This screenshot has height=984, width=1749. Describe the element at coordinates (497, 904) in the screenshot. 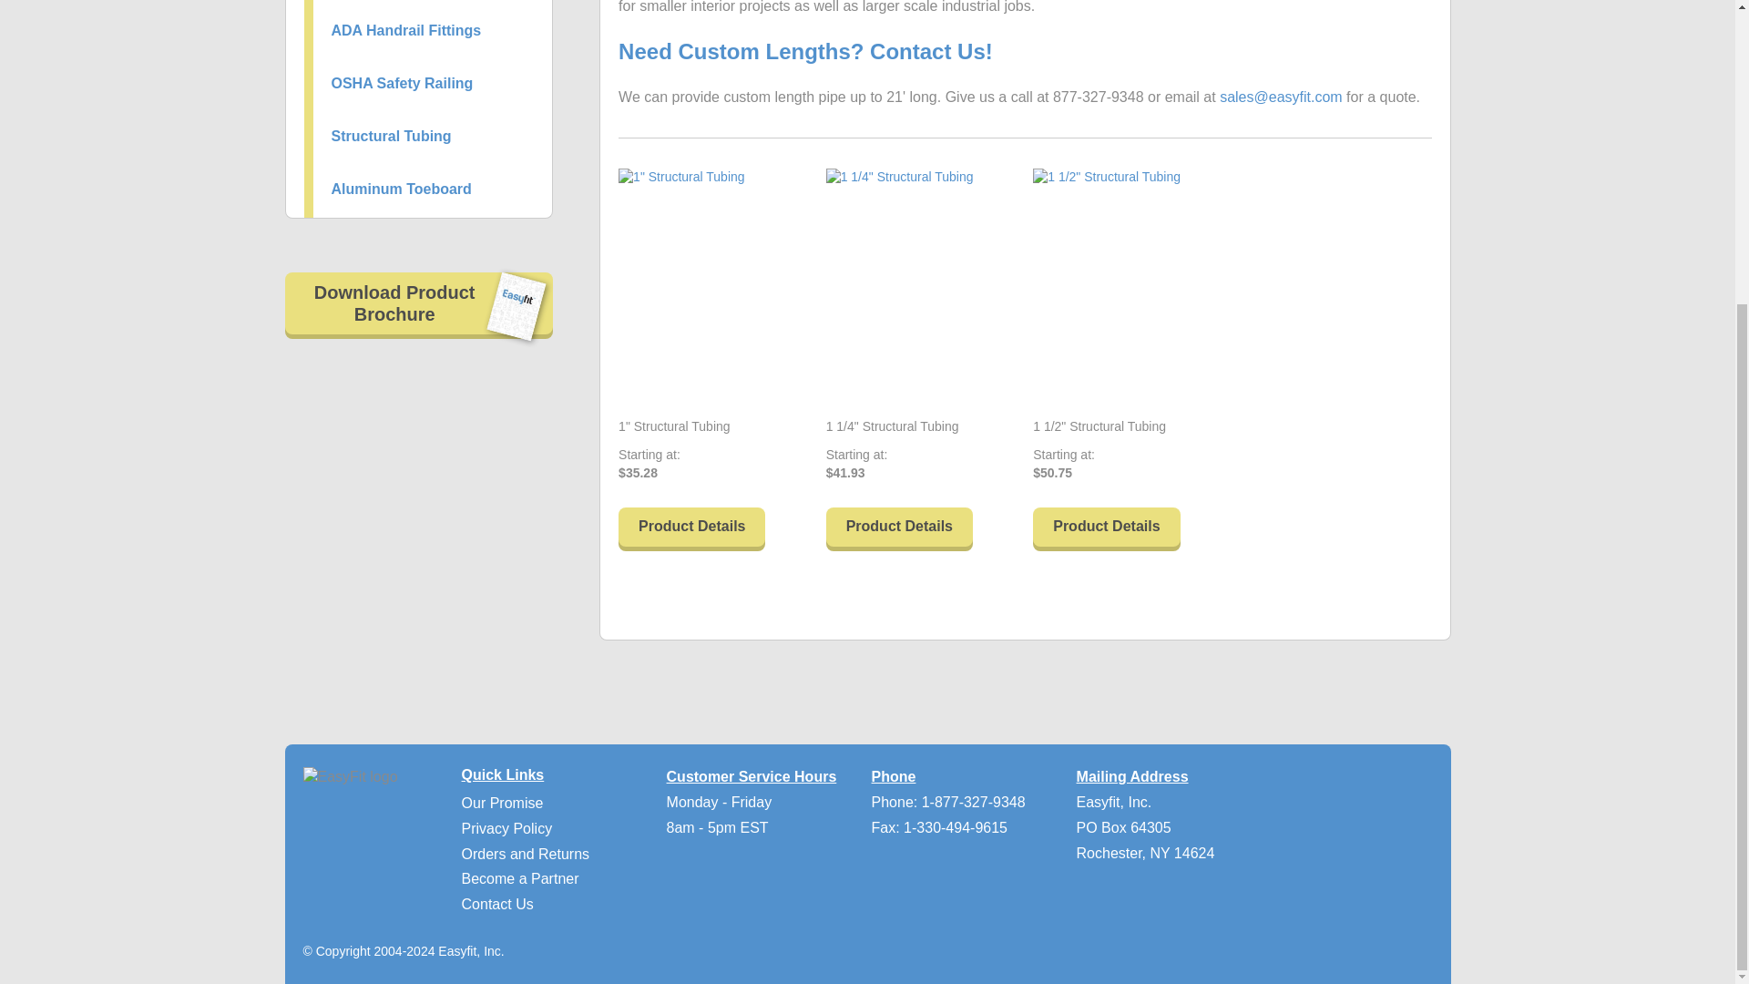

I see `Contact Us` at that location.